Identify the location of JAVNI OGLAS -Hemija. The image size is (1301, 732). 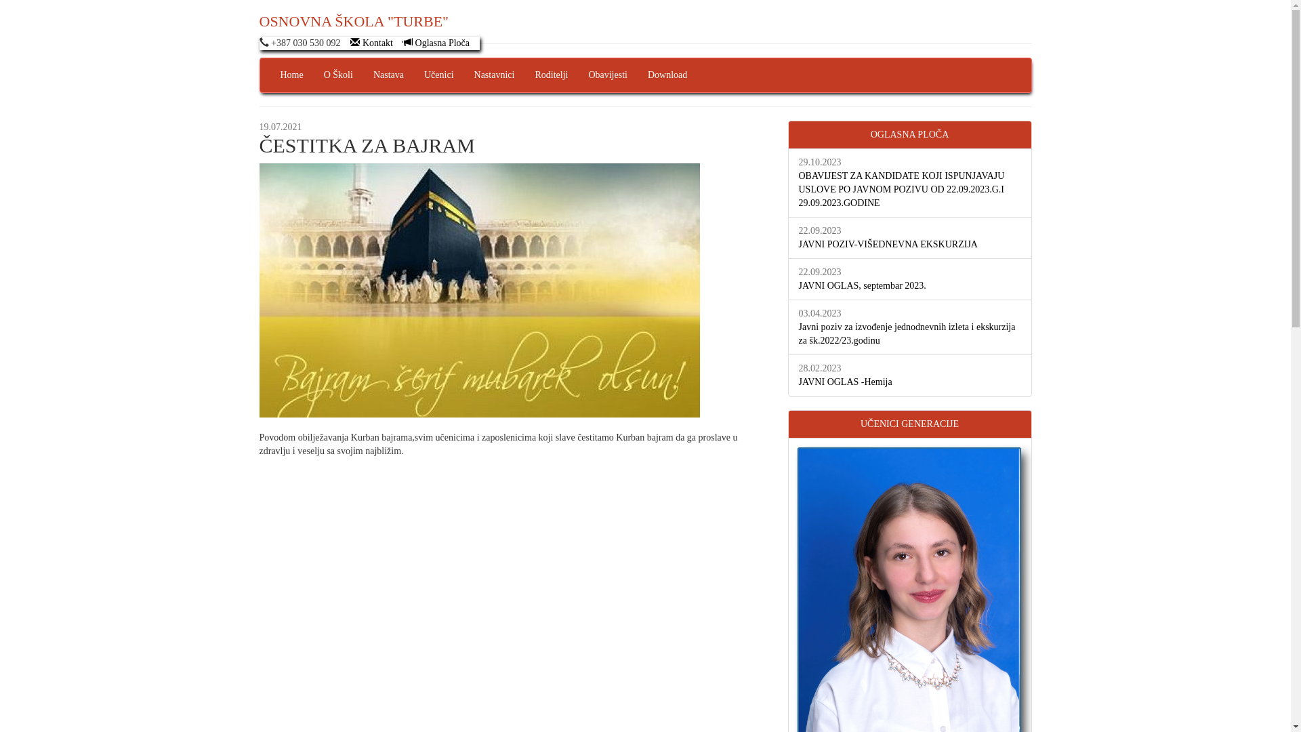
(845, 382).